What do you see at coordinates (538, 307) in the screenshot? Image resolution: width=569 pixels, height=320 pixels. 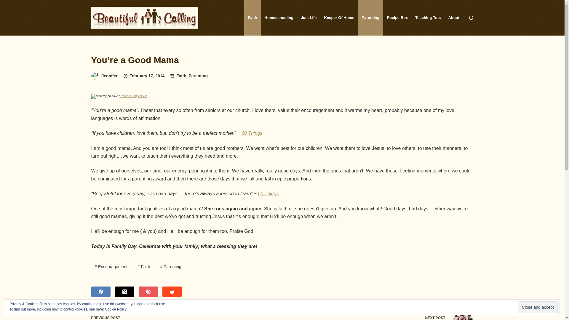 I see `Close and accept` at bounding box center [538, 307].